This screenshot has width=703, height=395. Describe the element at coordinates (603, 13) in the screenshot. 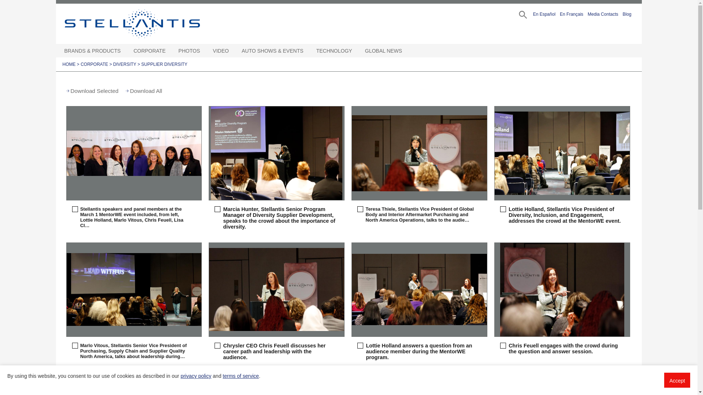

I see `Media Contacts` at that location.